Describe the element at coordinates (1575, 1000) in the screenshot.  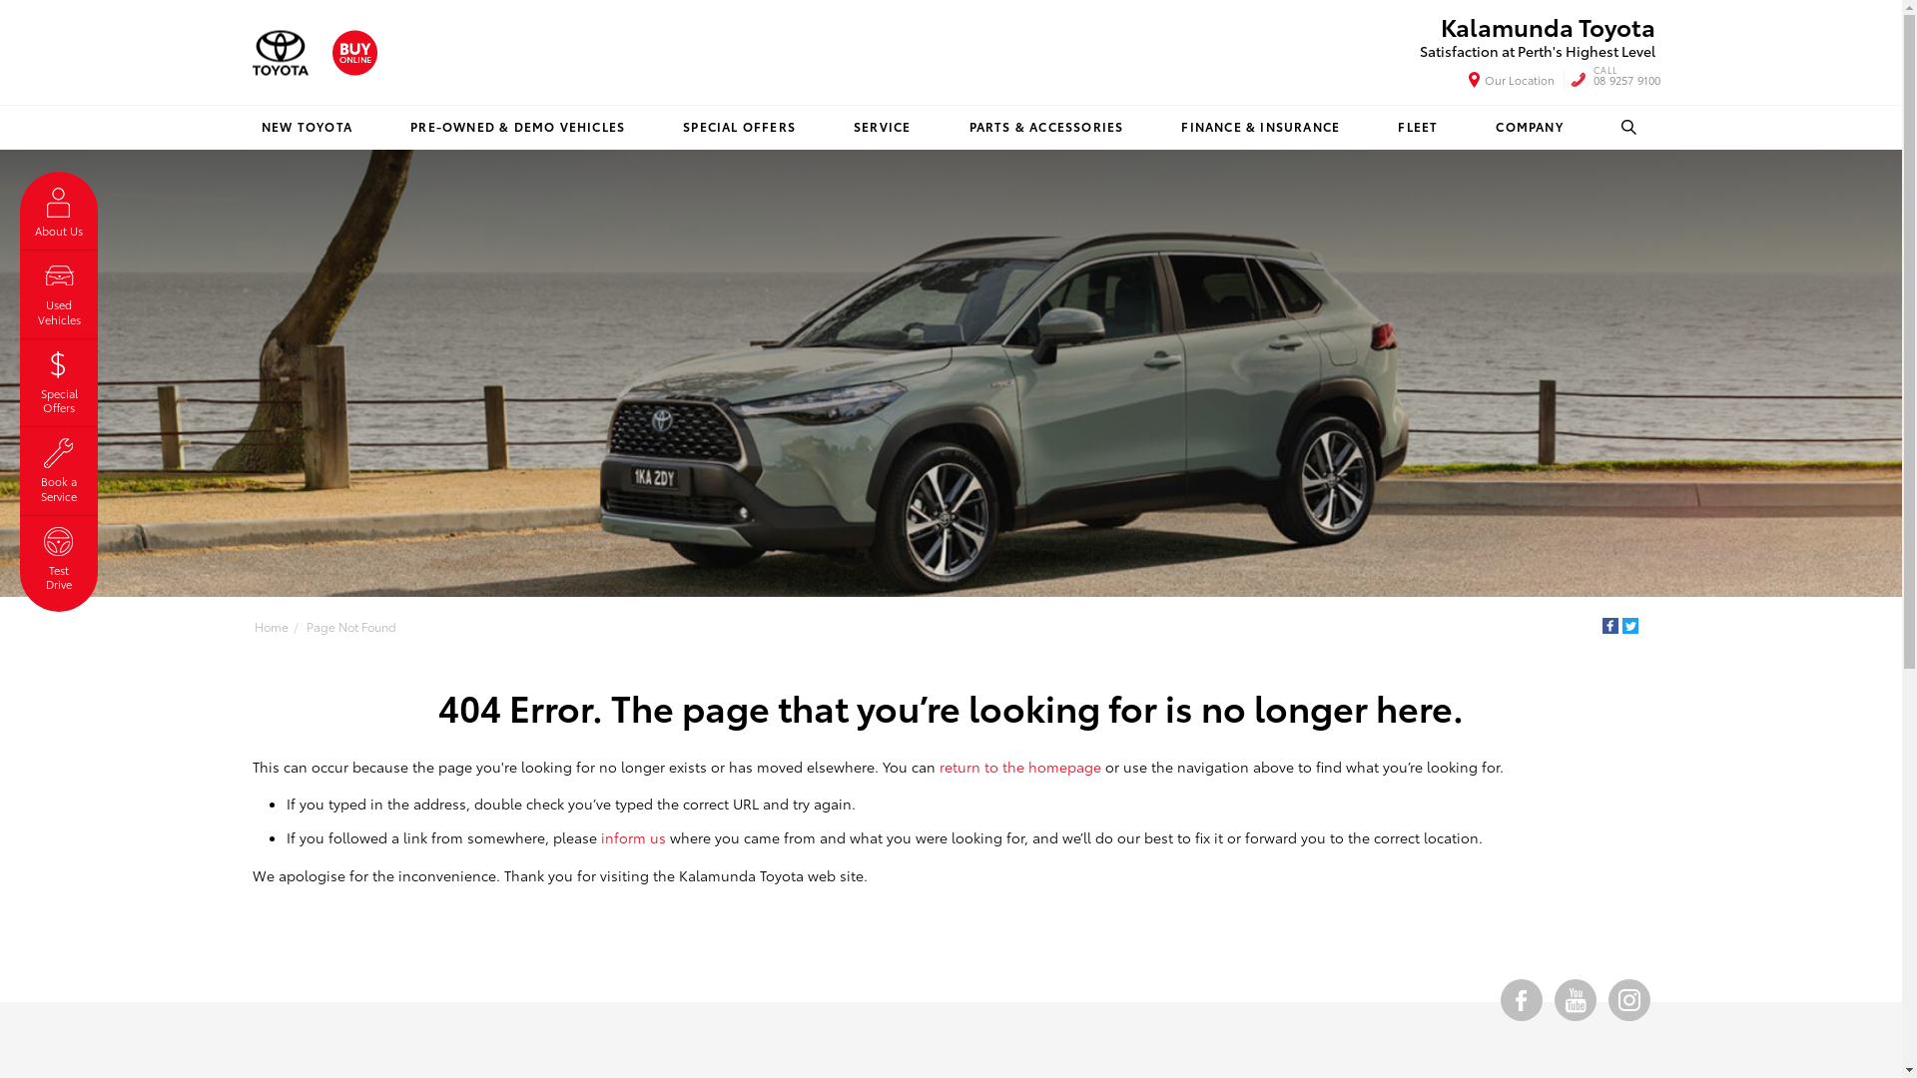
I see `Visit our YouTube Channel` at that location.